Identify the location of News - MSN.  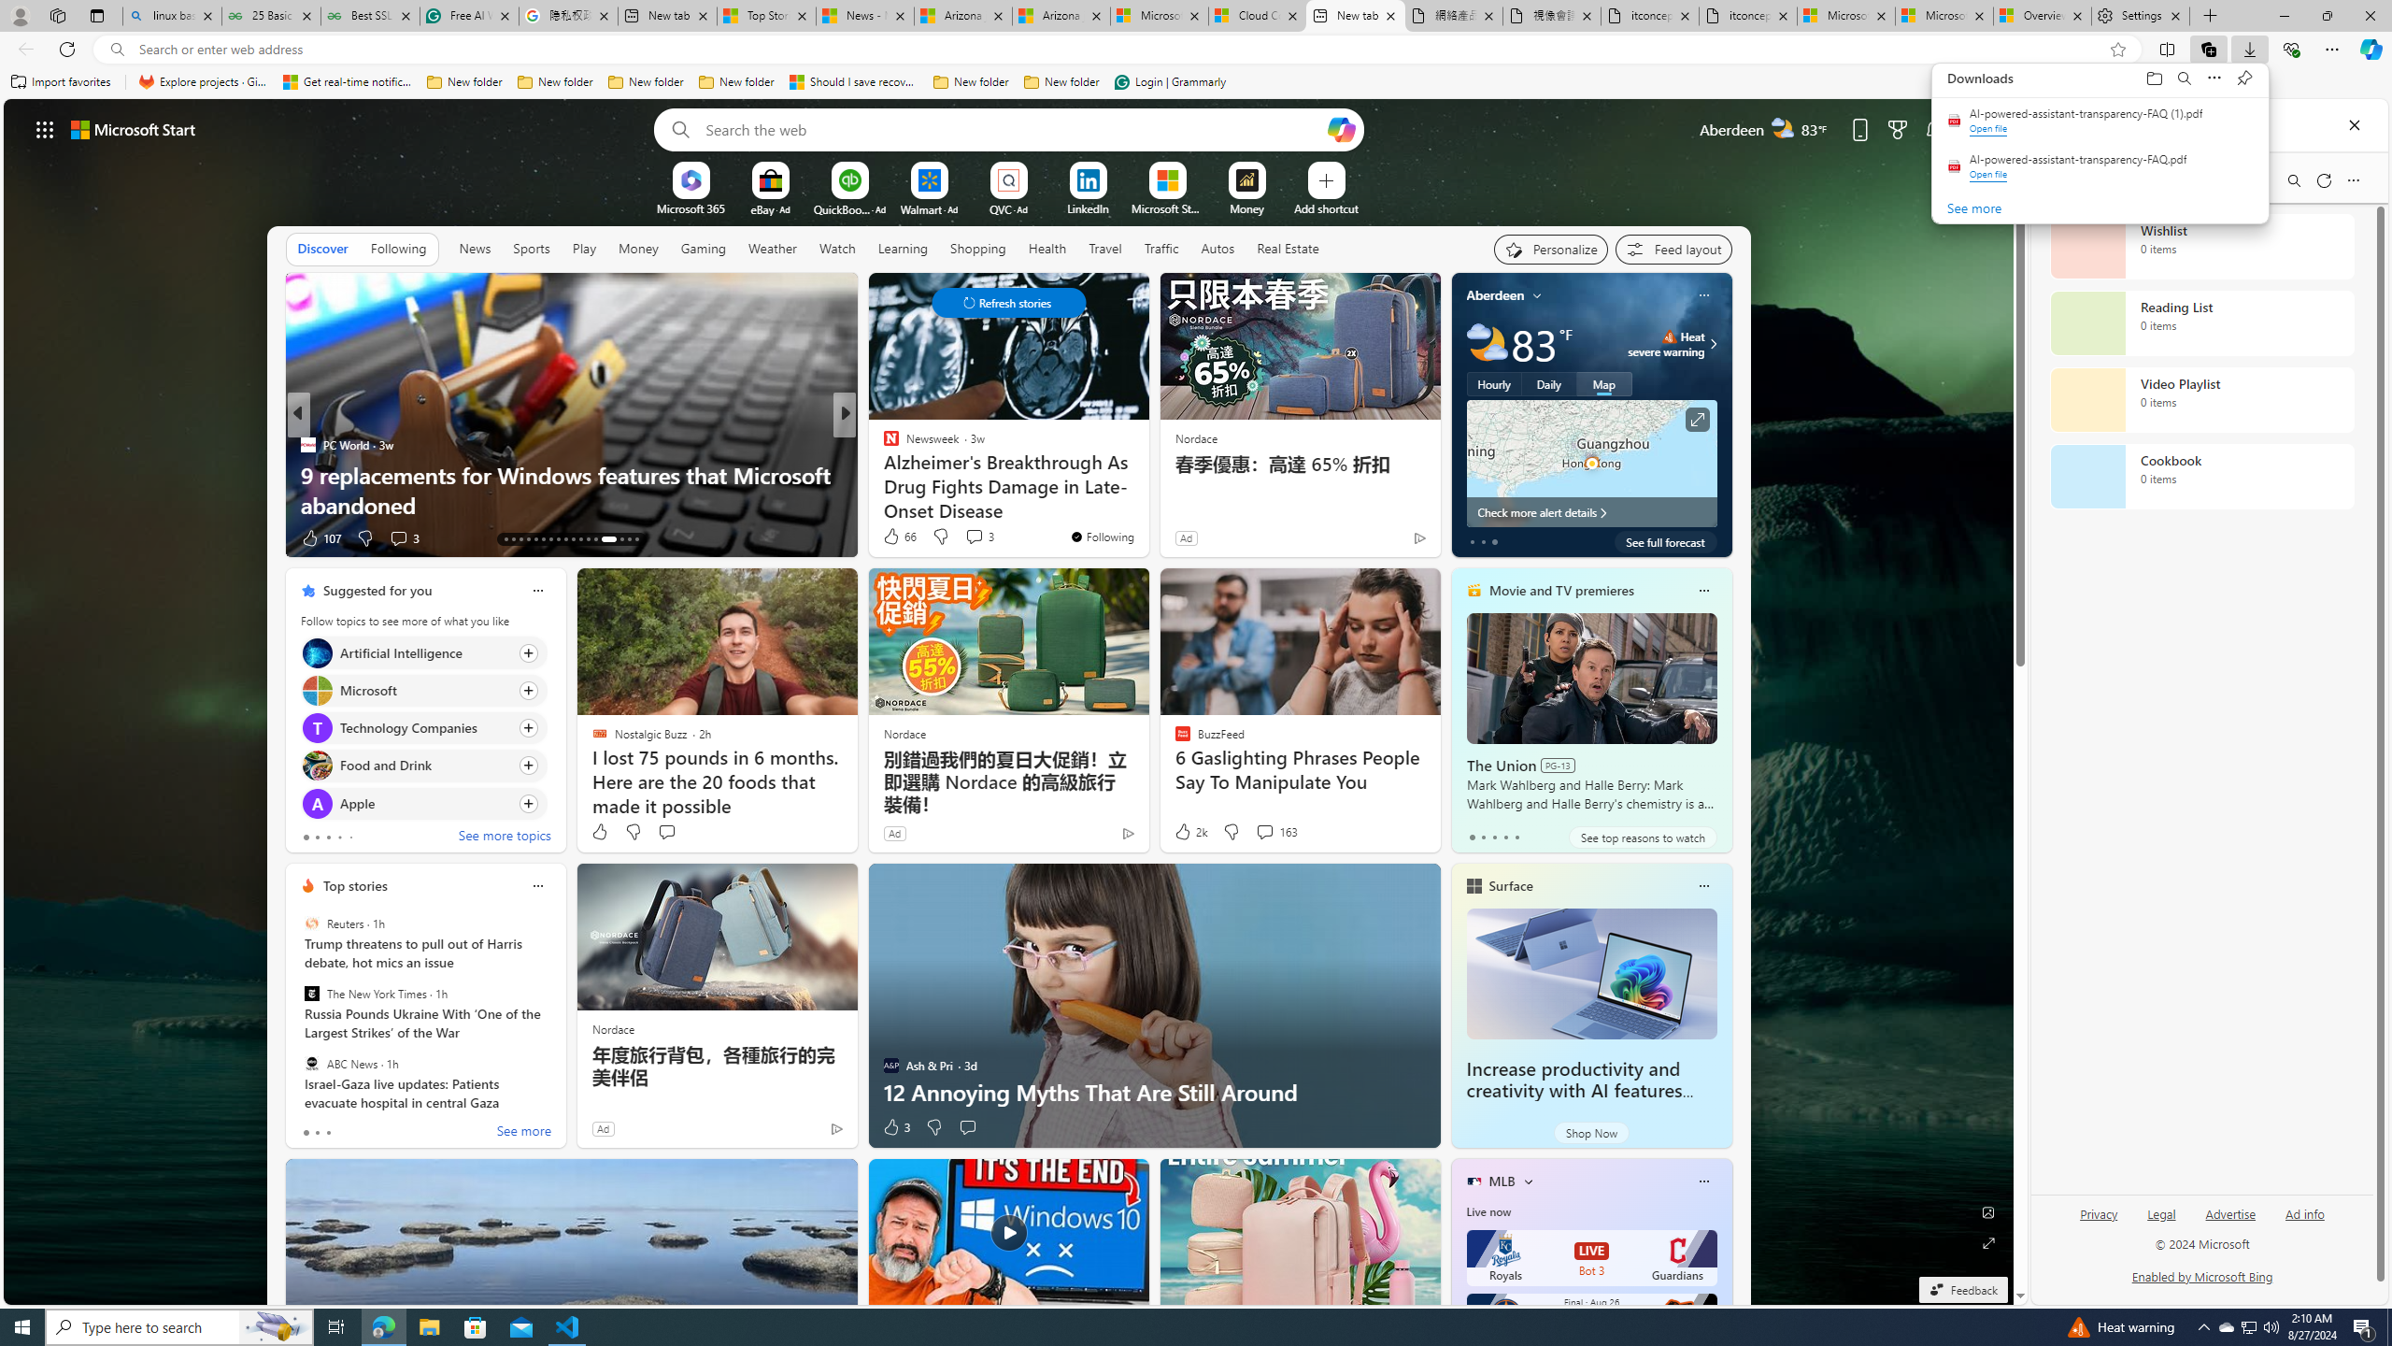
(865, 16).